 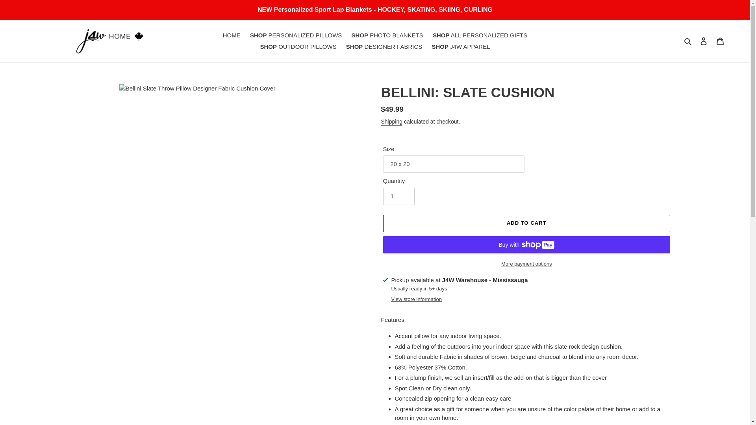 What do you see at coordinates (398, 196) in the screenshot?
I see `1` at bounding box center [398, 196].